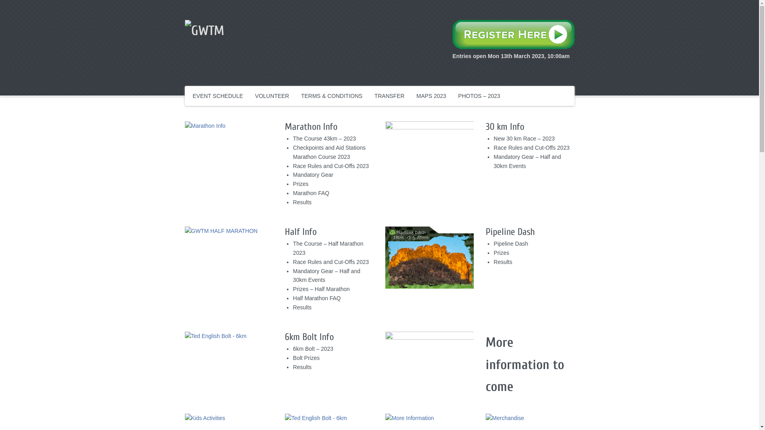 The height and width of the screenshot is (430, 765). What do you see at coordinates (300, 184) in the screenshot?
I see `Prizes` at bounding box center [300, 184].